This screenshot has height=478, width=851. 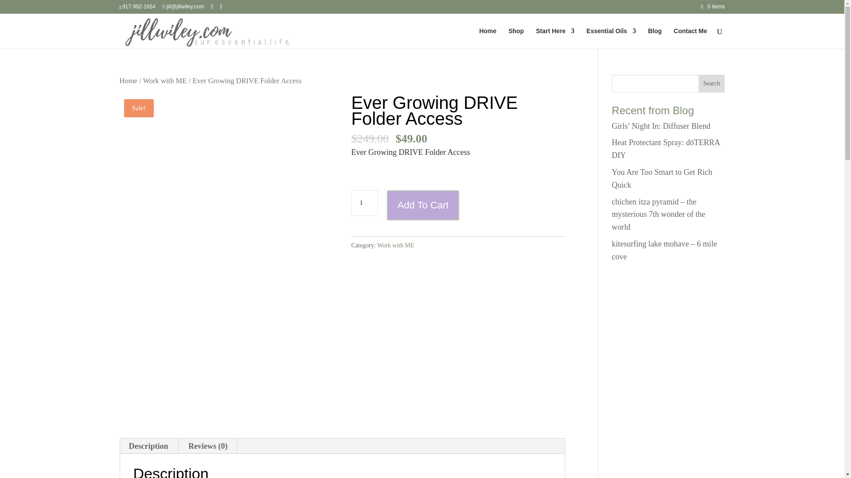 I want to click on Description, so click(x=148, y=446).